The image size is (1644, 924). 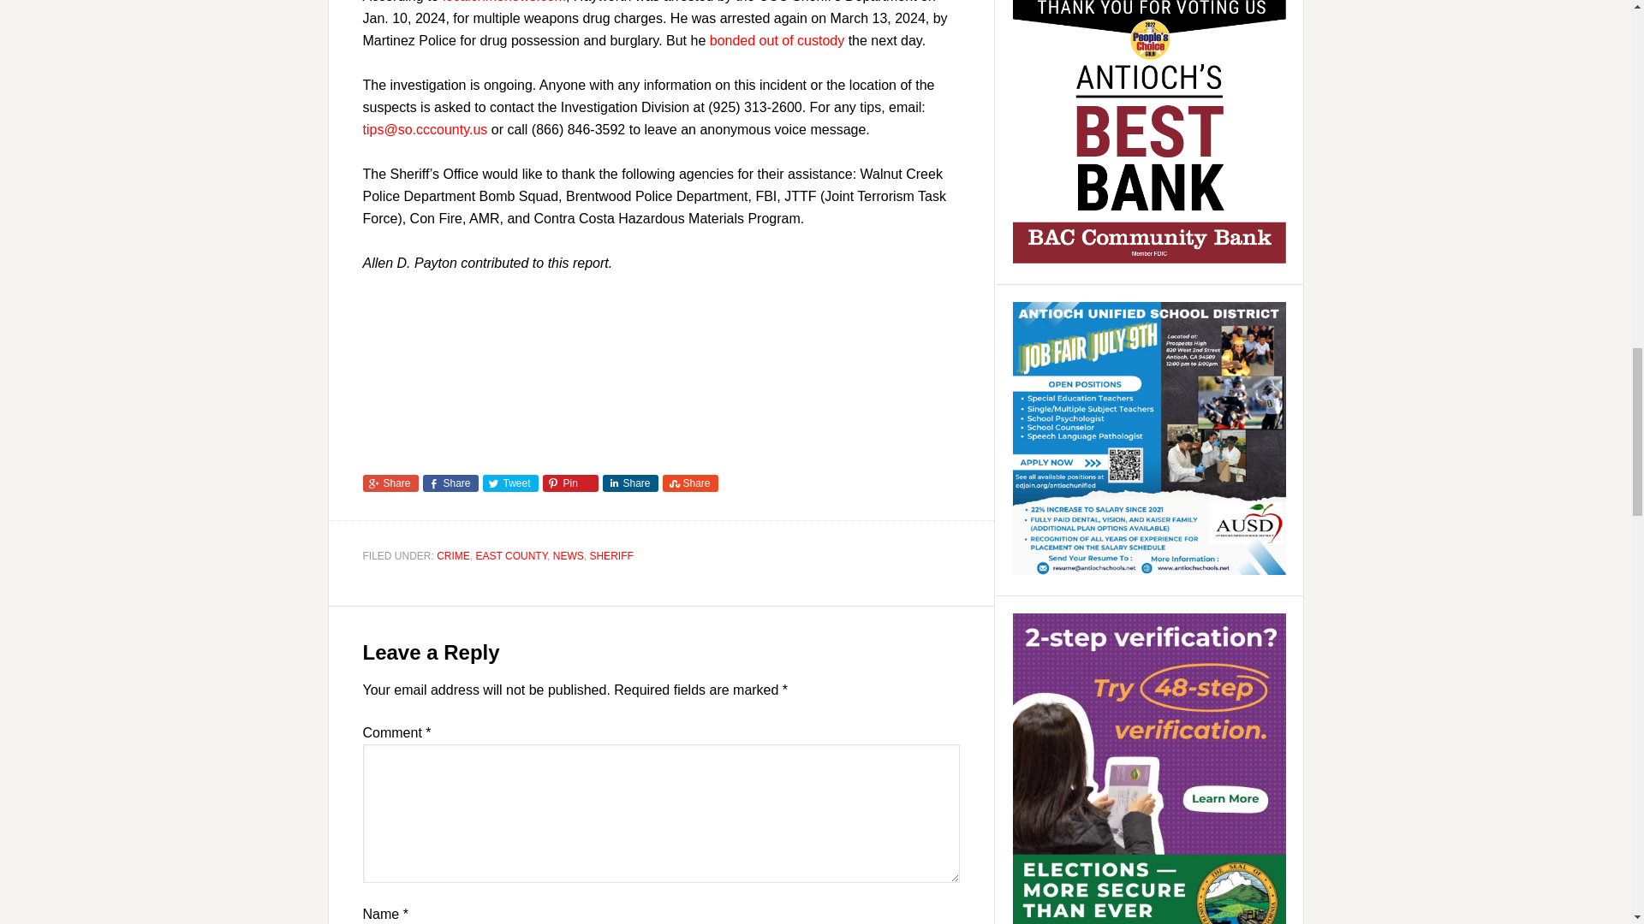 What do you see at coordinates (390, 483) in the screenshot?
I see `Share` at bounding box center [390, 483].